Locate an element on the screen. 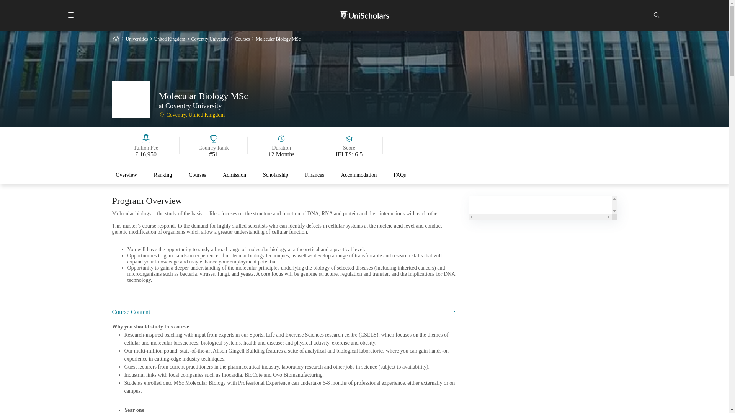 The image size is (735, 413). Courses is located at coordinates (197, 177).